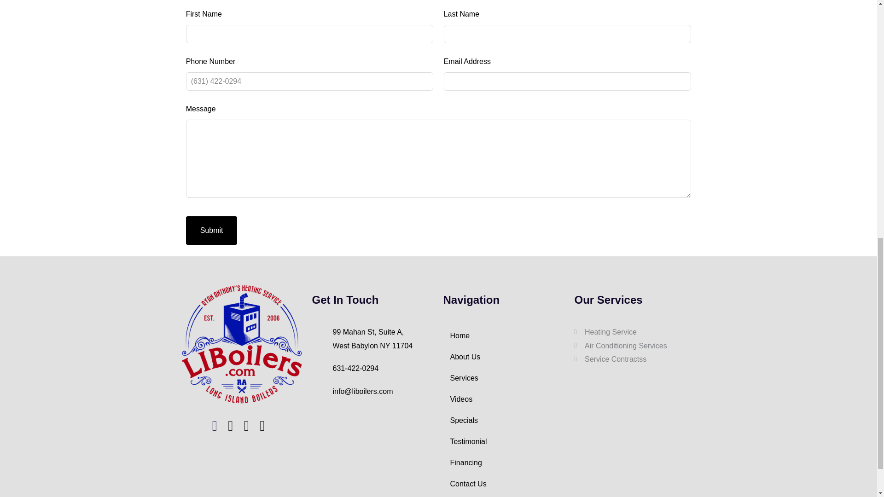 This screenshot has width=884, height=497. I want to click on Services, so click(212, 230).